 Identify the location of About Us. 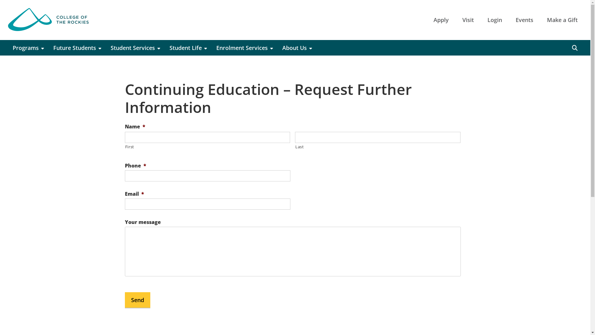
(297, 48).